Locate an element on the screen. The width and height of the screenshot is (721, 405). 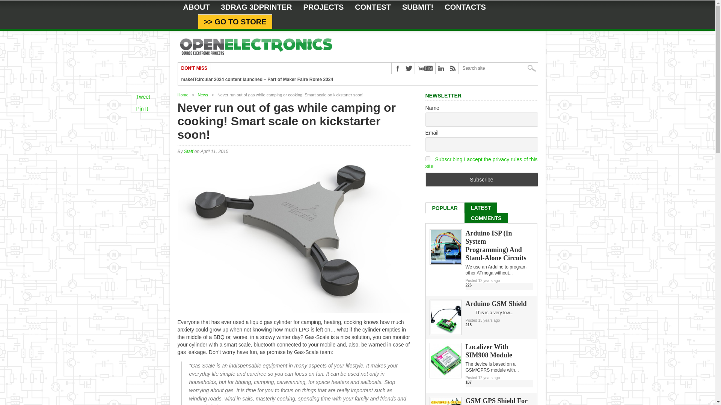
Home is located at coordinates (183, 95).